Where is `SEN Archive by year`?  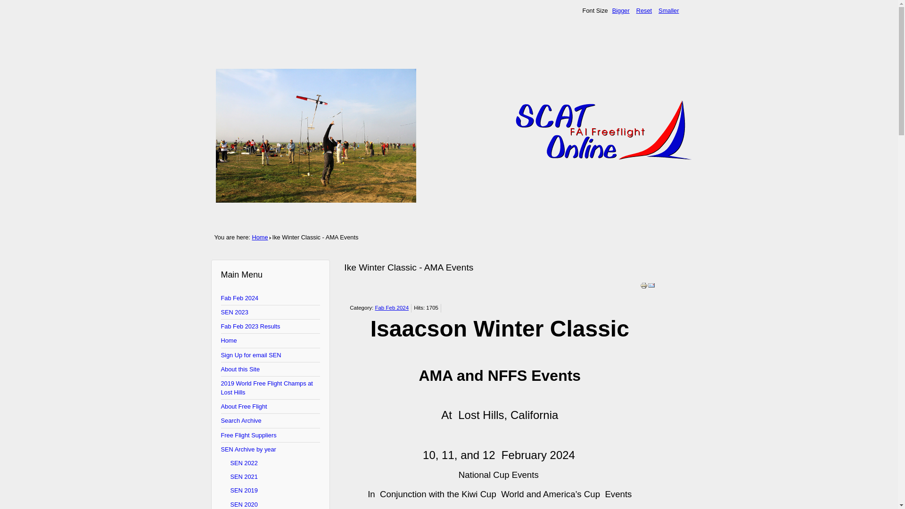 SEN Archive by year is located at coordinates (271, 449).